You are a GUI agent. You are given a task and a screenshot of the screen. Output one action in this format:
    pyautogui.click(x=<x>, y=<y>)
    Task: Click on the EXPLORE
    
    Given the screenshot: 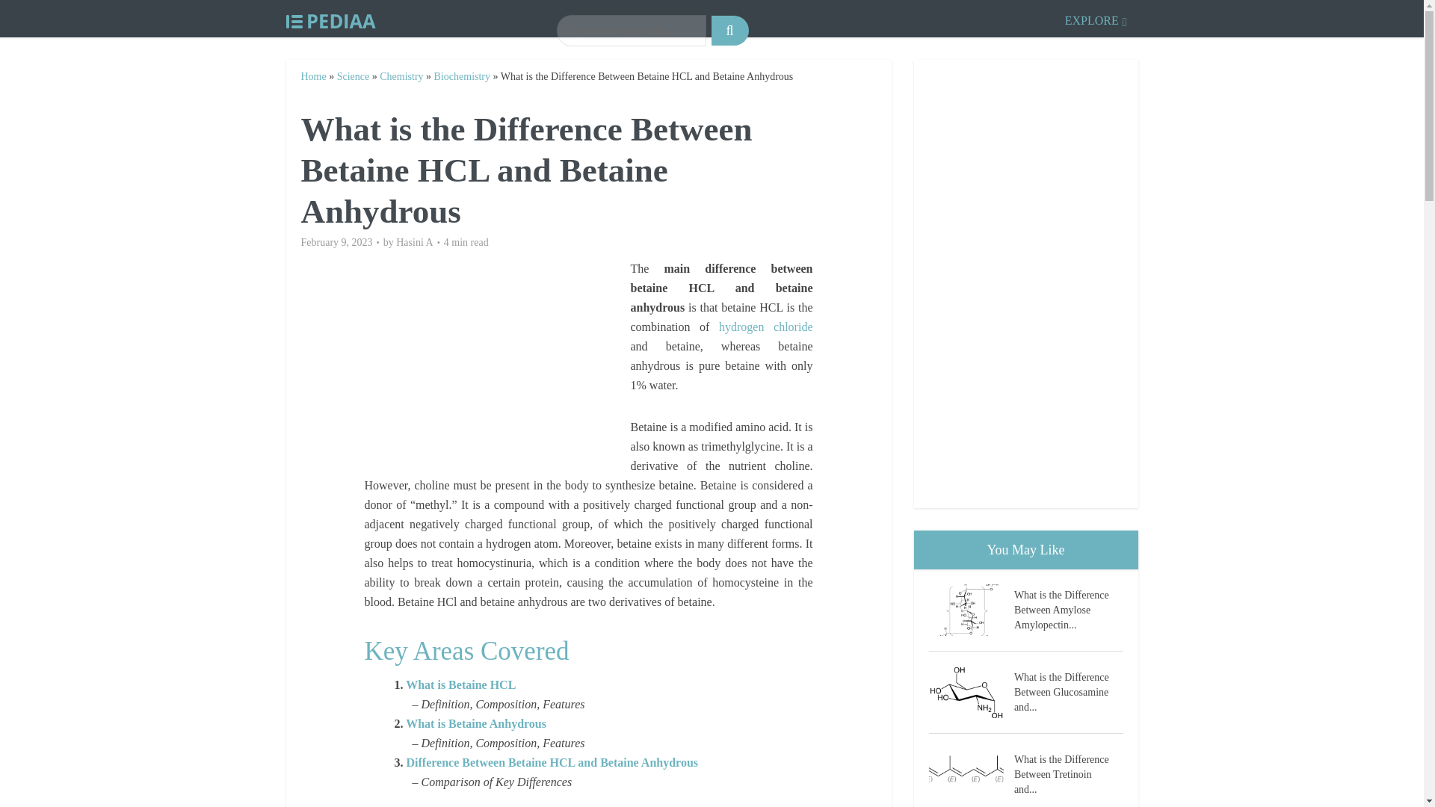 What is the action you would take?
    pyautogui.click(x=1096, y=18)
    